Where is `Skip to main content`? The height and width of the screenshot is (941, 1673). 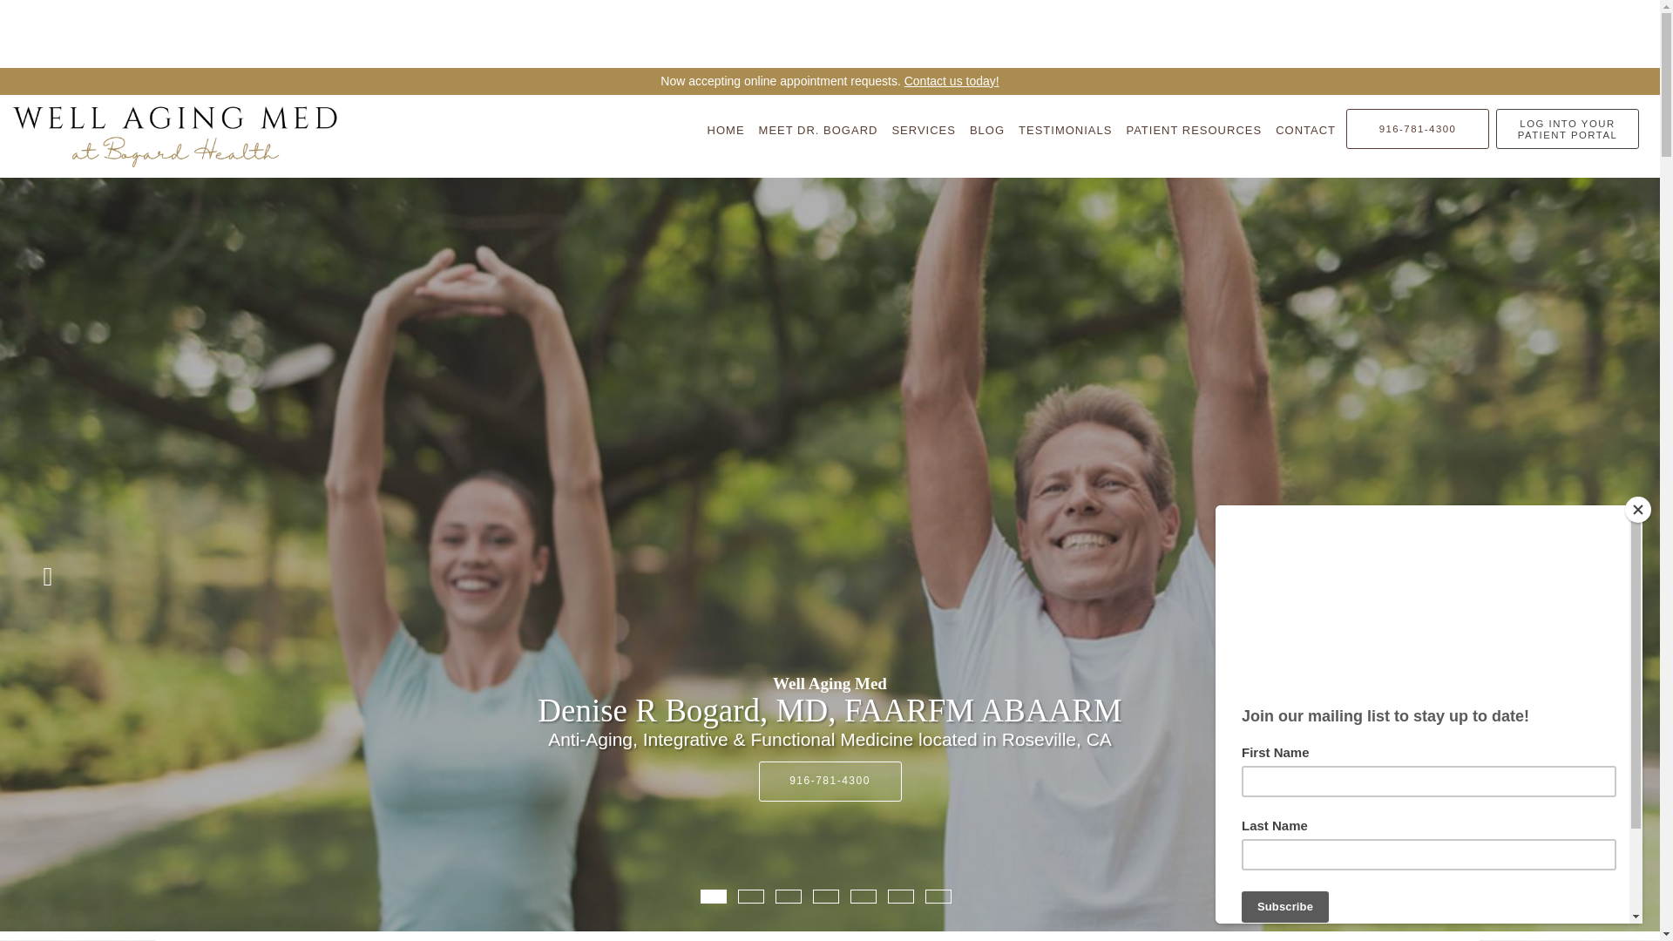 Skip to main content is located at coordinates (85, 103).